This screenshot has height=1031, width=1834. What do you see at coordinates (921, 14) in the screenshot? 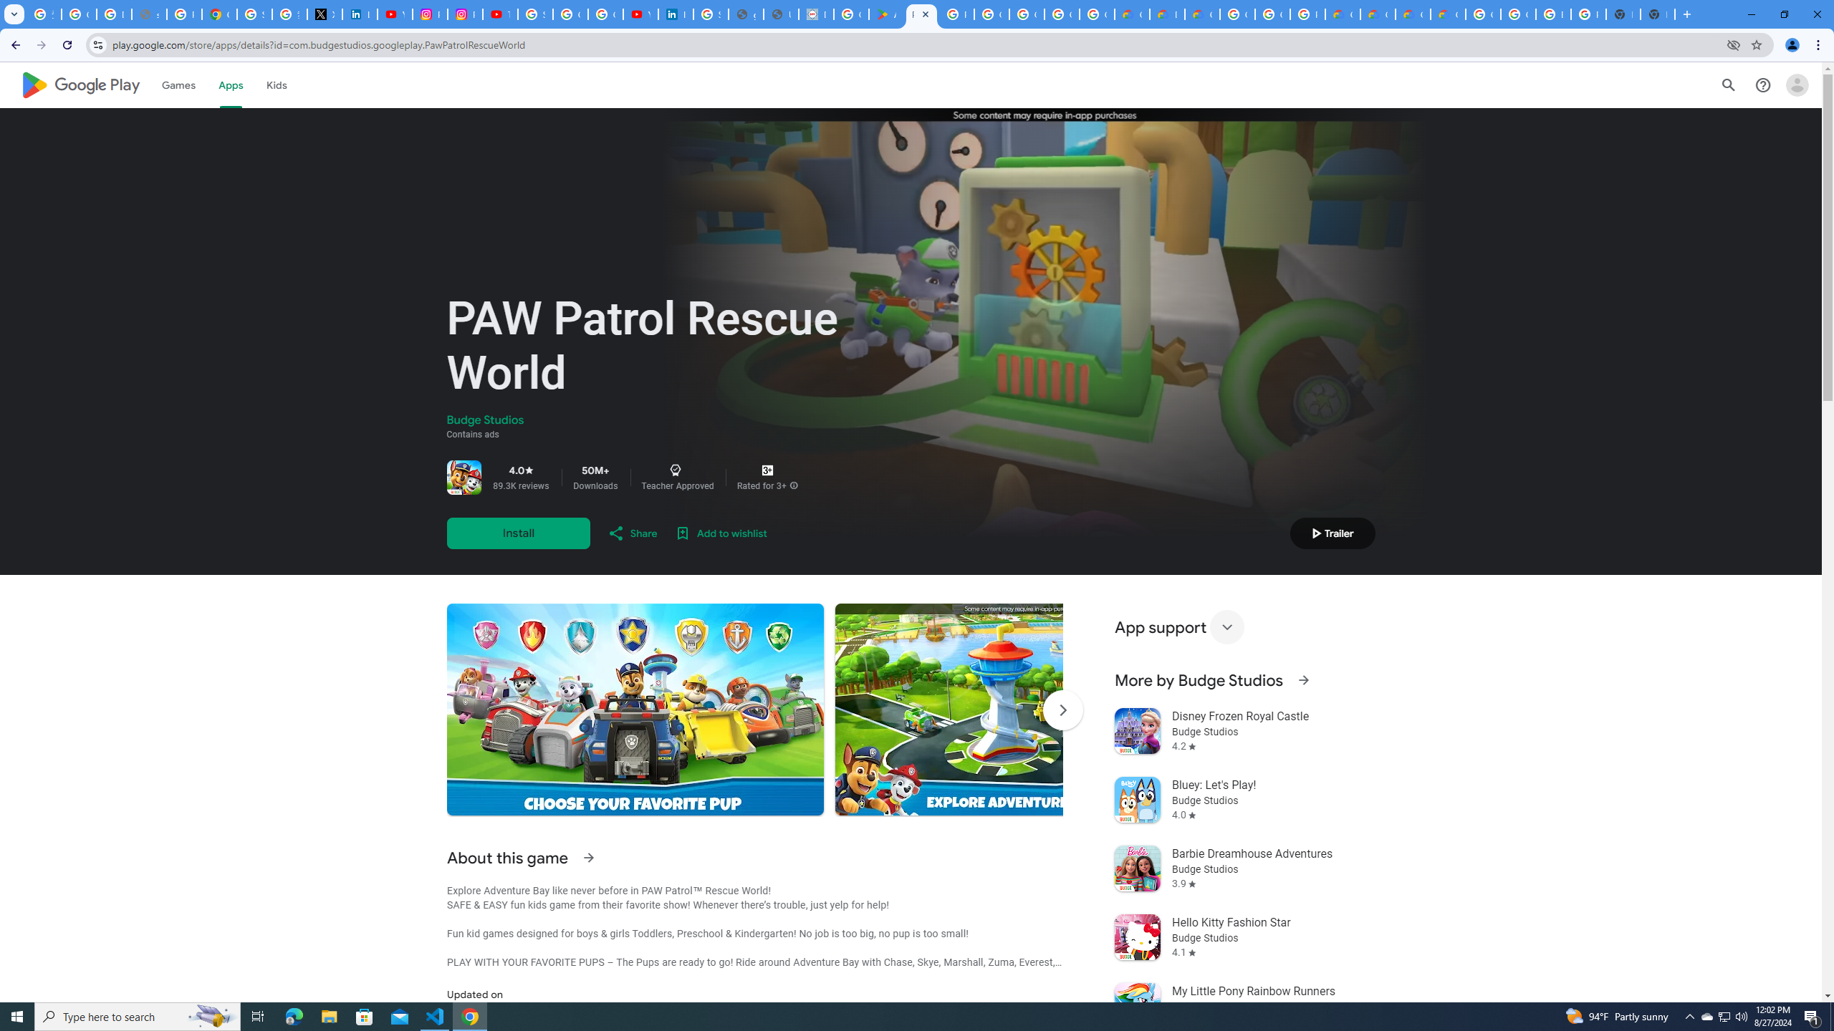
I see `PAW Patrol Rescue World - Apps on Google Play` at bounding box center [921, 14].